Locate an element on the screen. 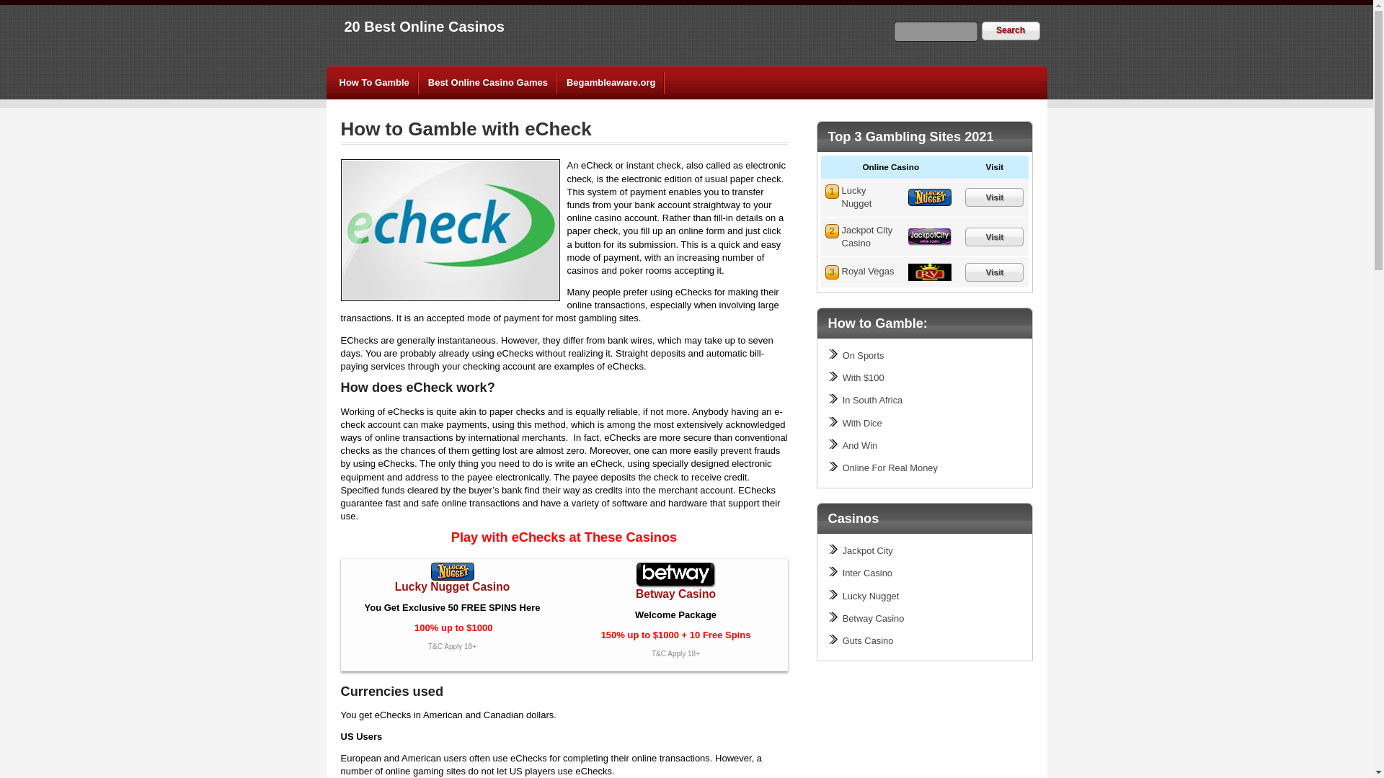 This screenshot has width=1384, height=778. Online For Real Money is located at coordinates (890, 468).